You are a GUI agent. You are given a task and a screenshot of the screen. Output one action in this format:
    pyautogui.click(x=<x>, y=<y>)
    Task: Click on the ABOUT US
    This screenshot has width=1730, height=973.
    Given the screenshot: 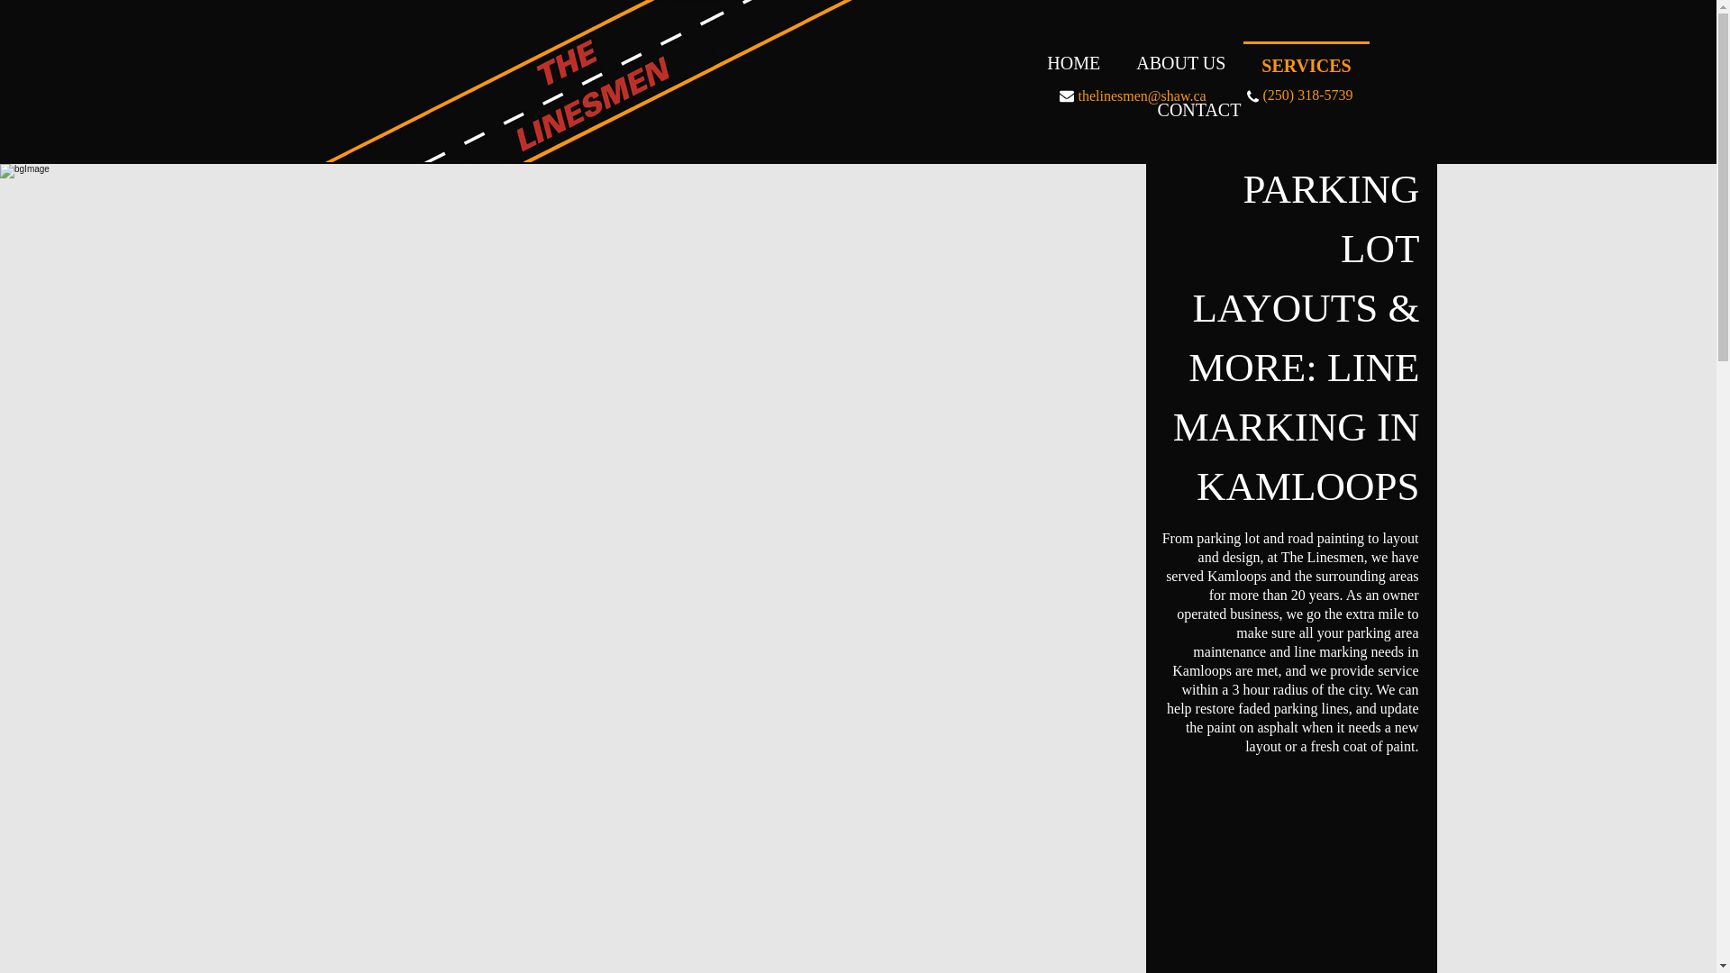 What is the action you would take?
    pyautogui.click(x=1180, y=63)
    